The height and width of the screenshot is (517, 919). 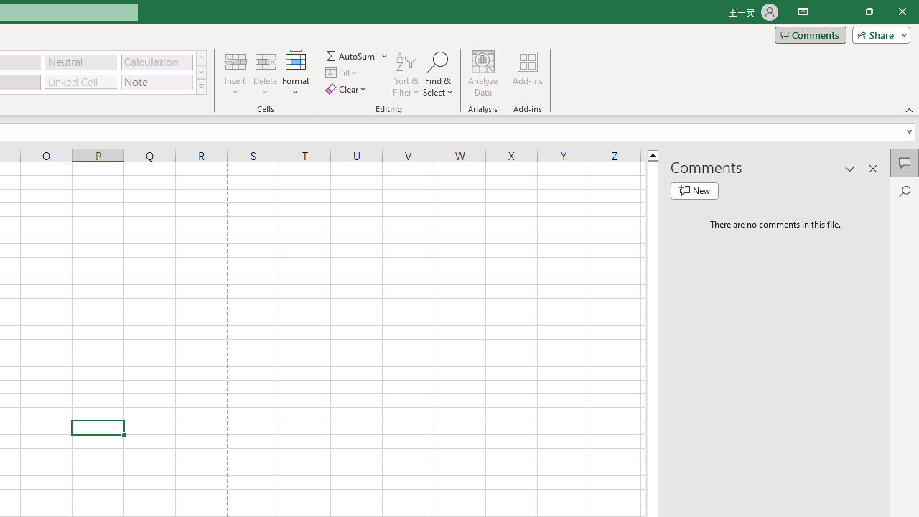 What do you see at coordinates (266, 73) in the screenshot?
I see `Delete` at bounding box center [266, 73].